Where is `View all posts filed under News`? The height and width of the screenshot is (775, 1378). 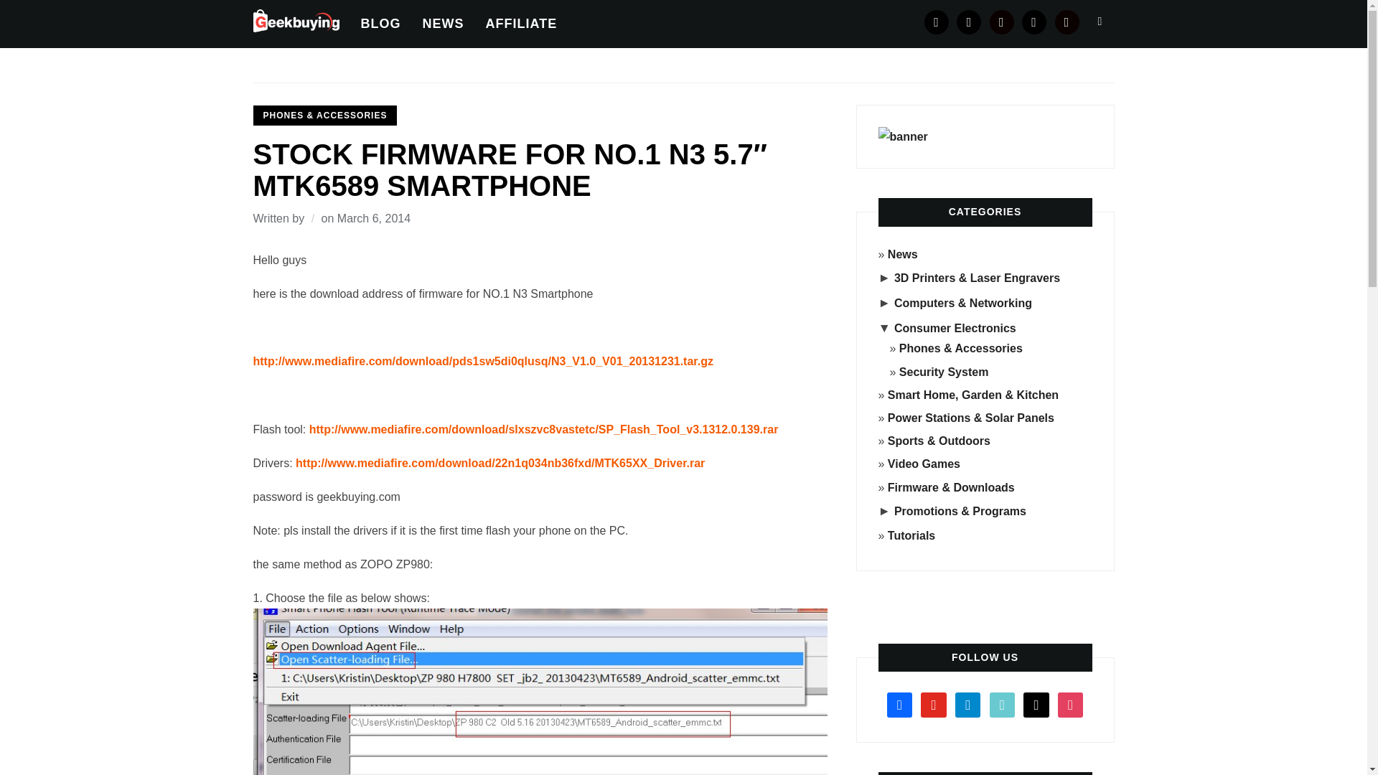 View all posts filed under News is located at coordinates (902, 254).